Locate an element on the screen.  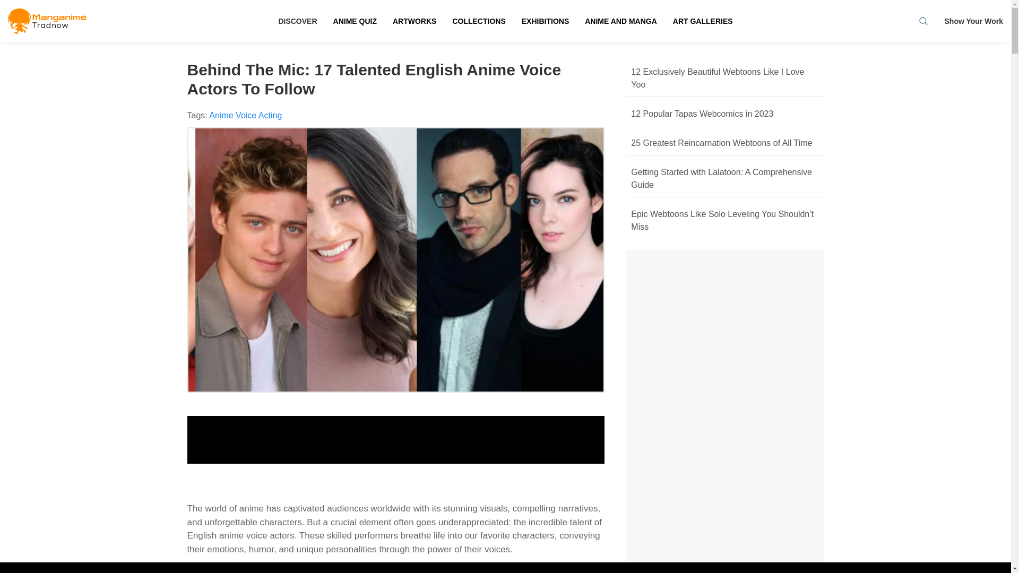
ANIME QUIZ is located at coordinates (355, 21).